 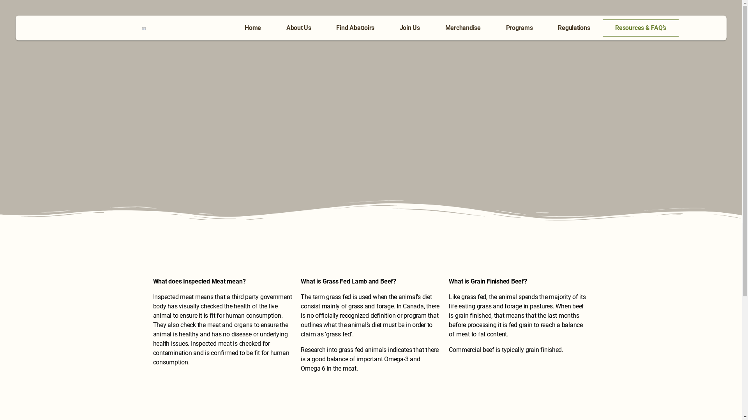 I want to click on About Us, so click(x=298, y=28).